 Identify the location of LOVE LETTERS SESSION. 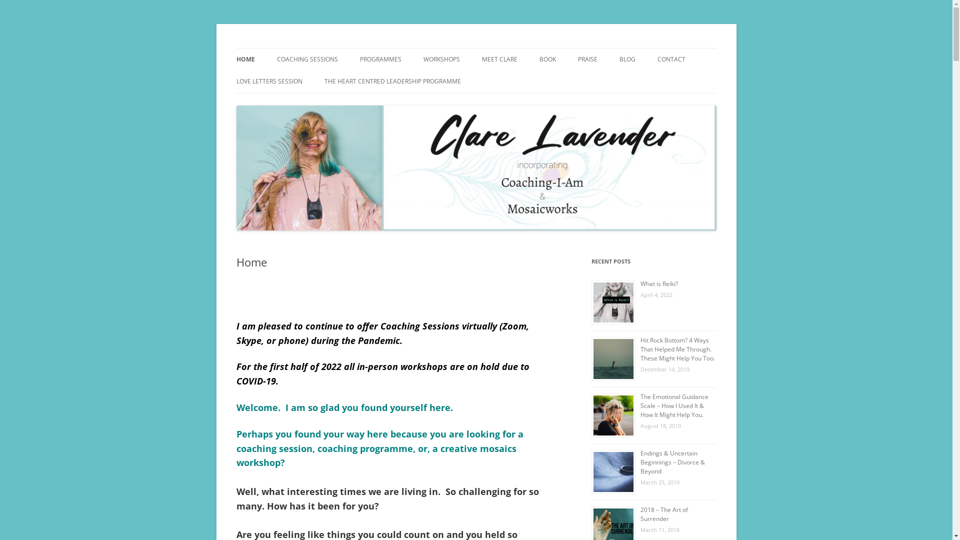
(269, 81).